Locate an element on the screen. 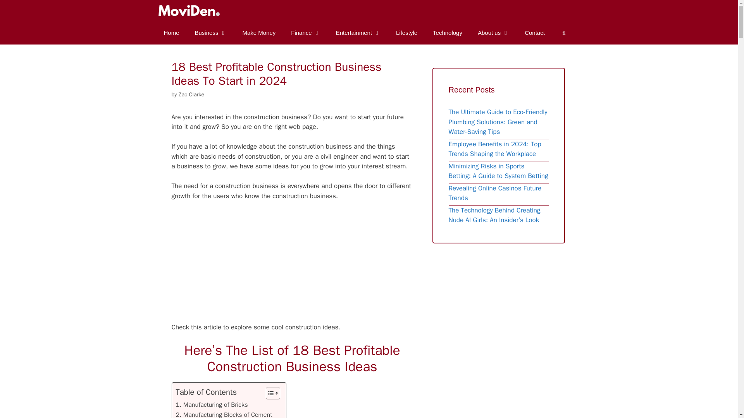 The width and height of the screenshot is (744, 418). Advertisement is located at coordinates (303, 265).